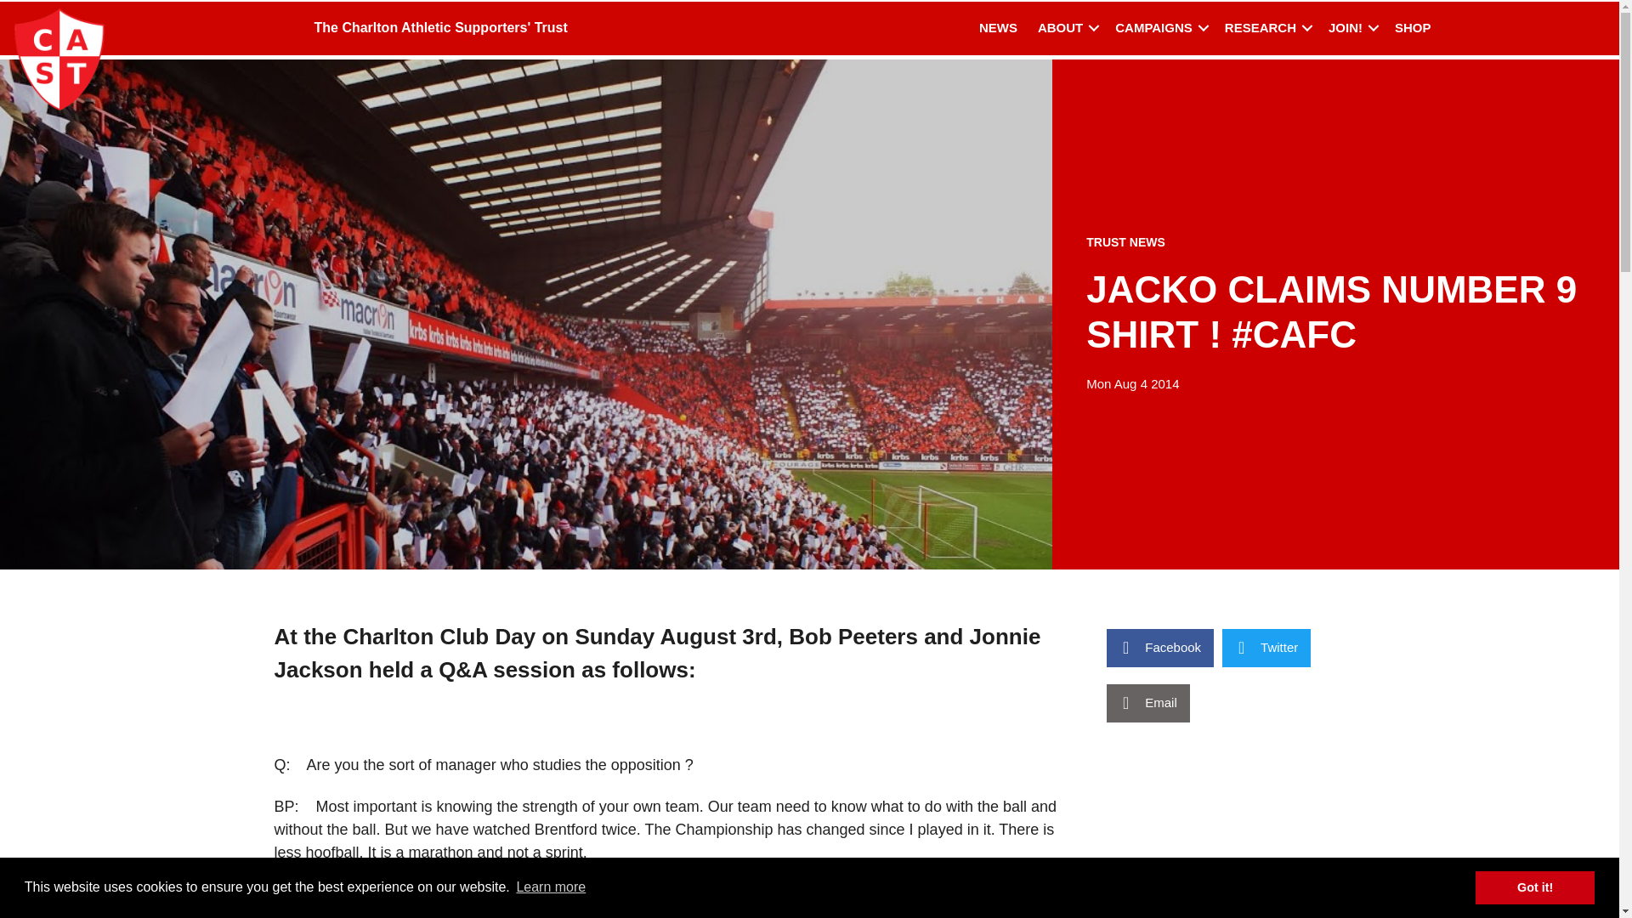  Describe the element at coordinates (1159, 28) in the screenshot. I see `CAMPAIGNS` at that location.